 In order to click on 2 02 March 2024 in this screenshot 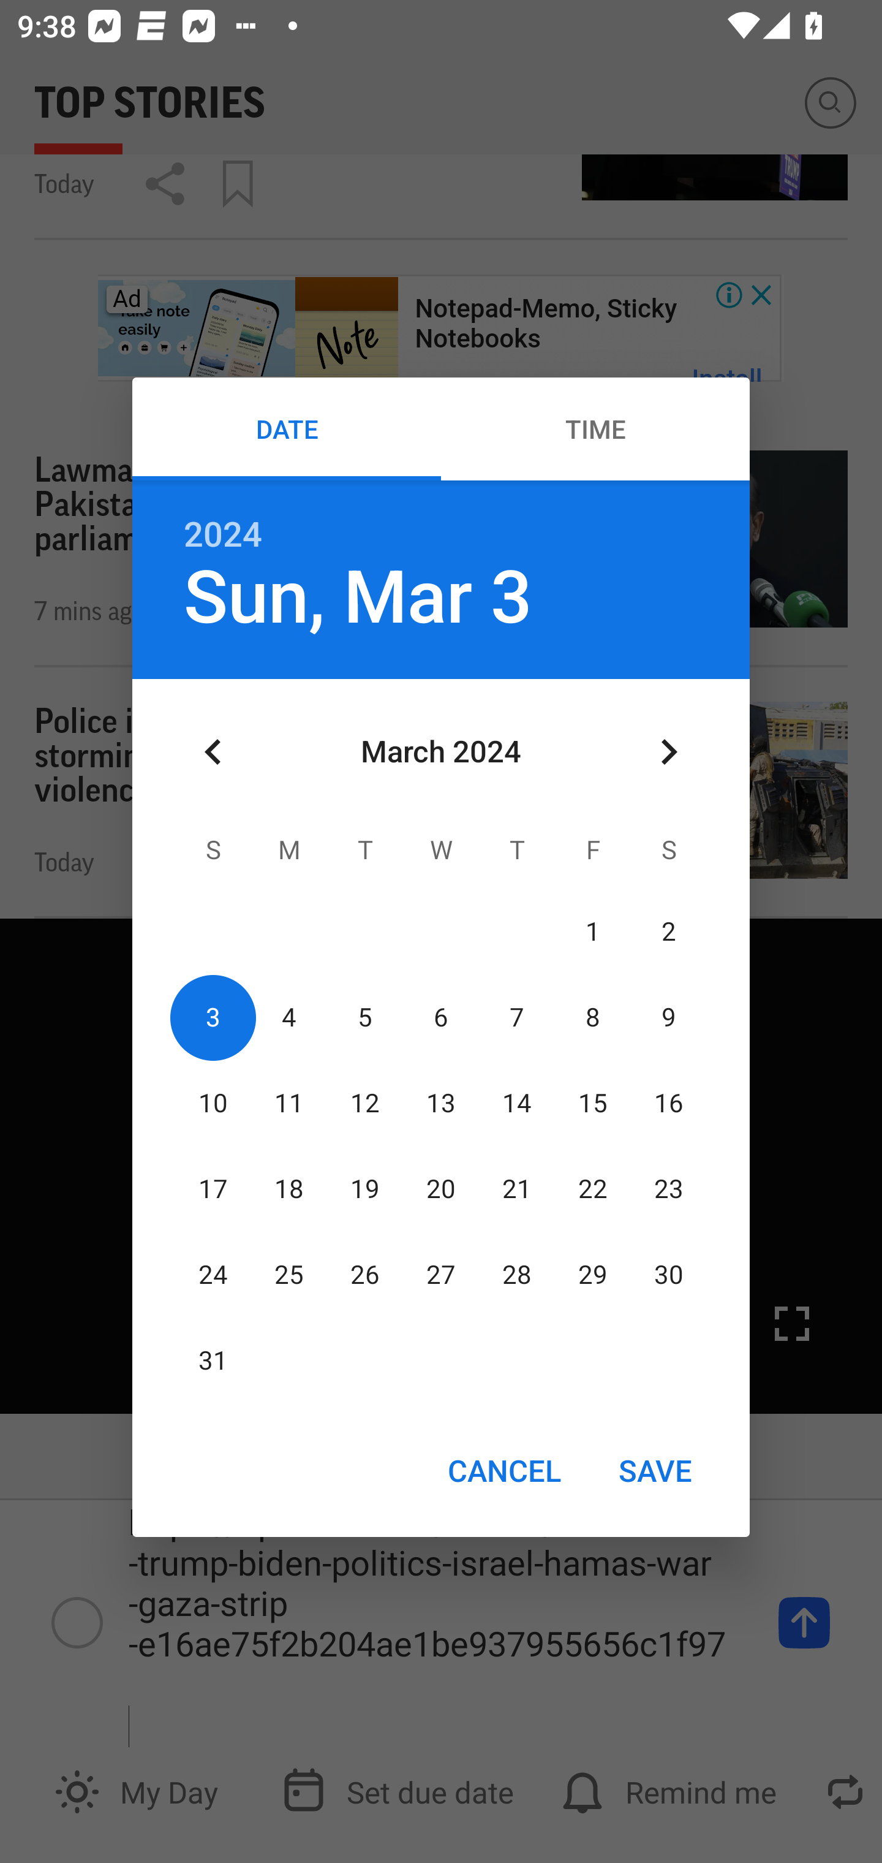, I will do `click(668, 931)`.